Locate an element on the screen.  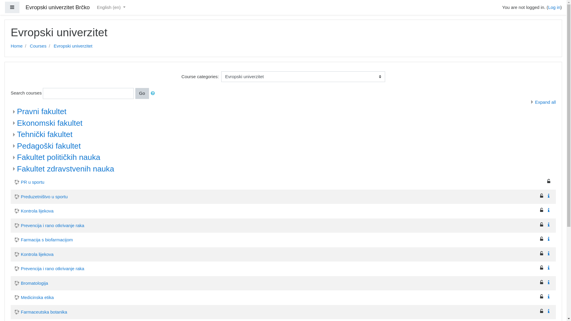
Fakultet zdravstvenih nauka is located at coordinates (65, 169).